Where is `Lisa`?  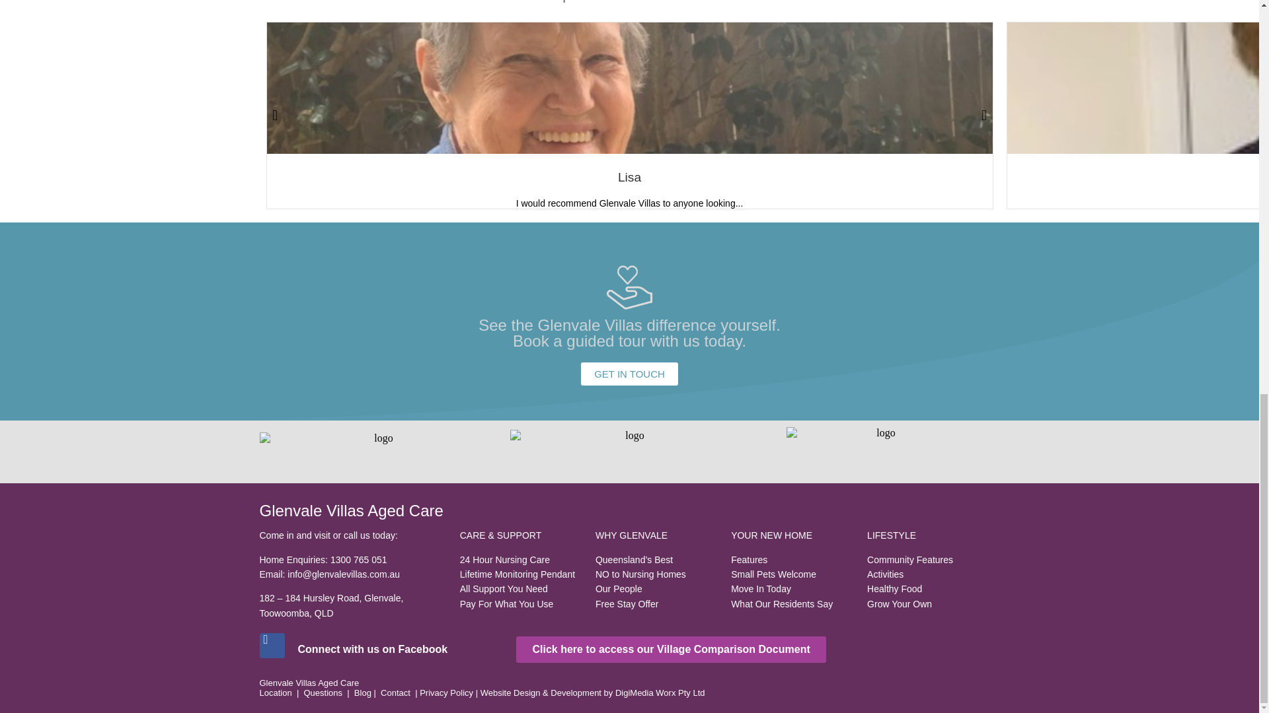
Lisa is located at coordinates (629, 177).